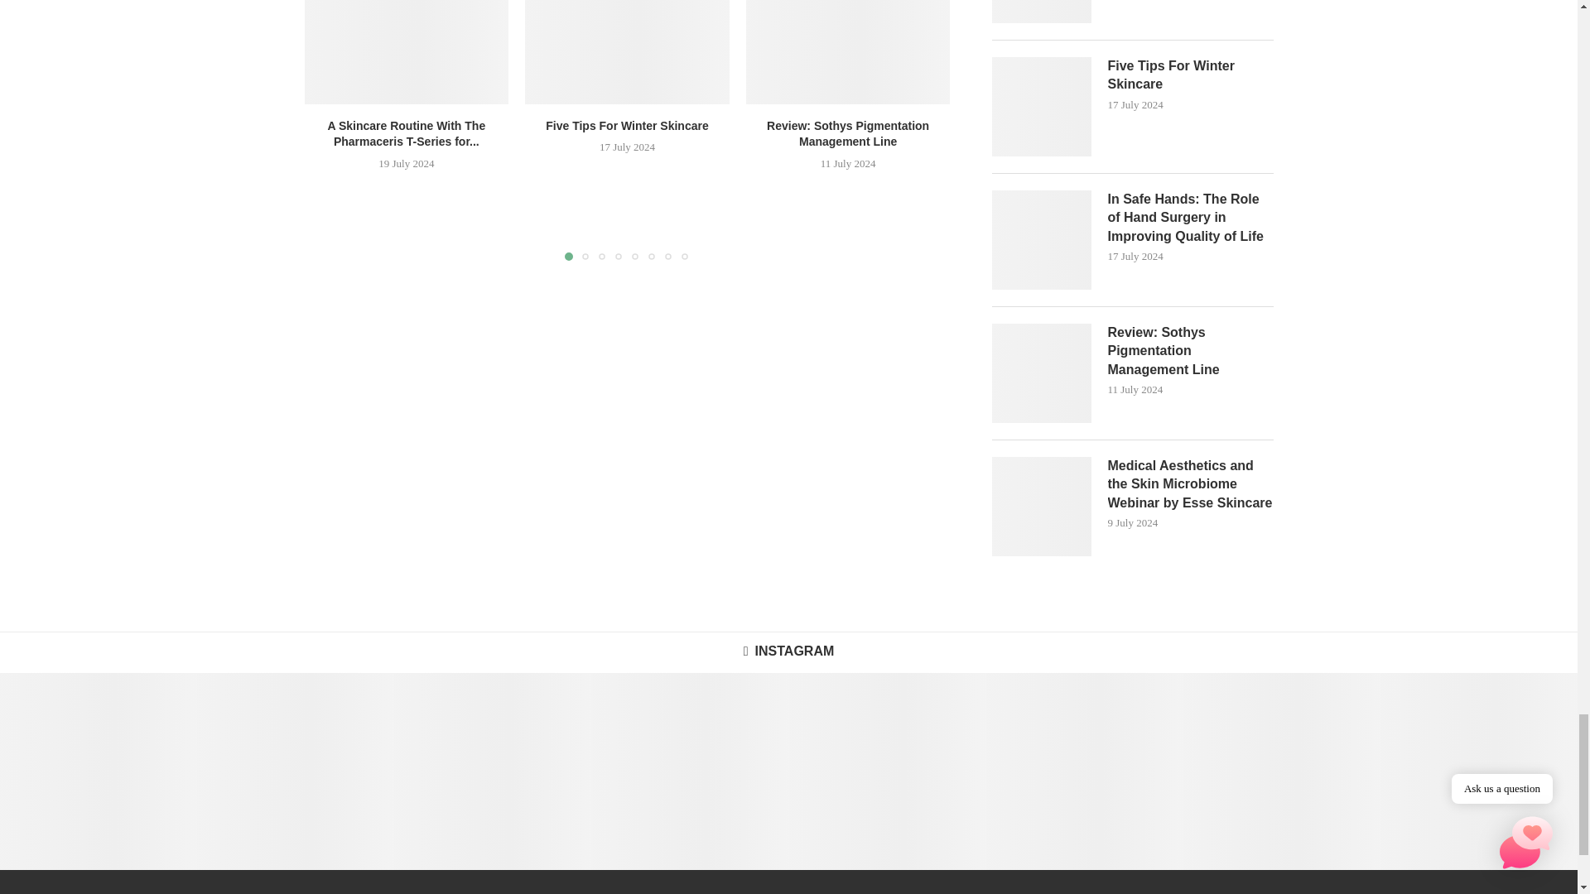 The height and width of the screenshot is (894, 1590). I want to click on Five Tips For Winter Skincare, so click(627, 51).